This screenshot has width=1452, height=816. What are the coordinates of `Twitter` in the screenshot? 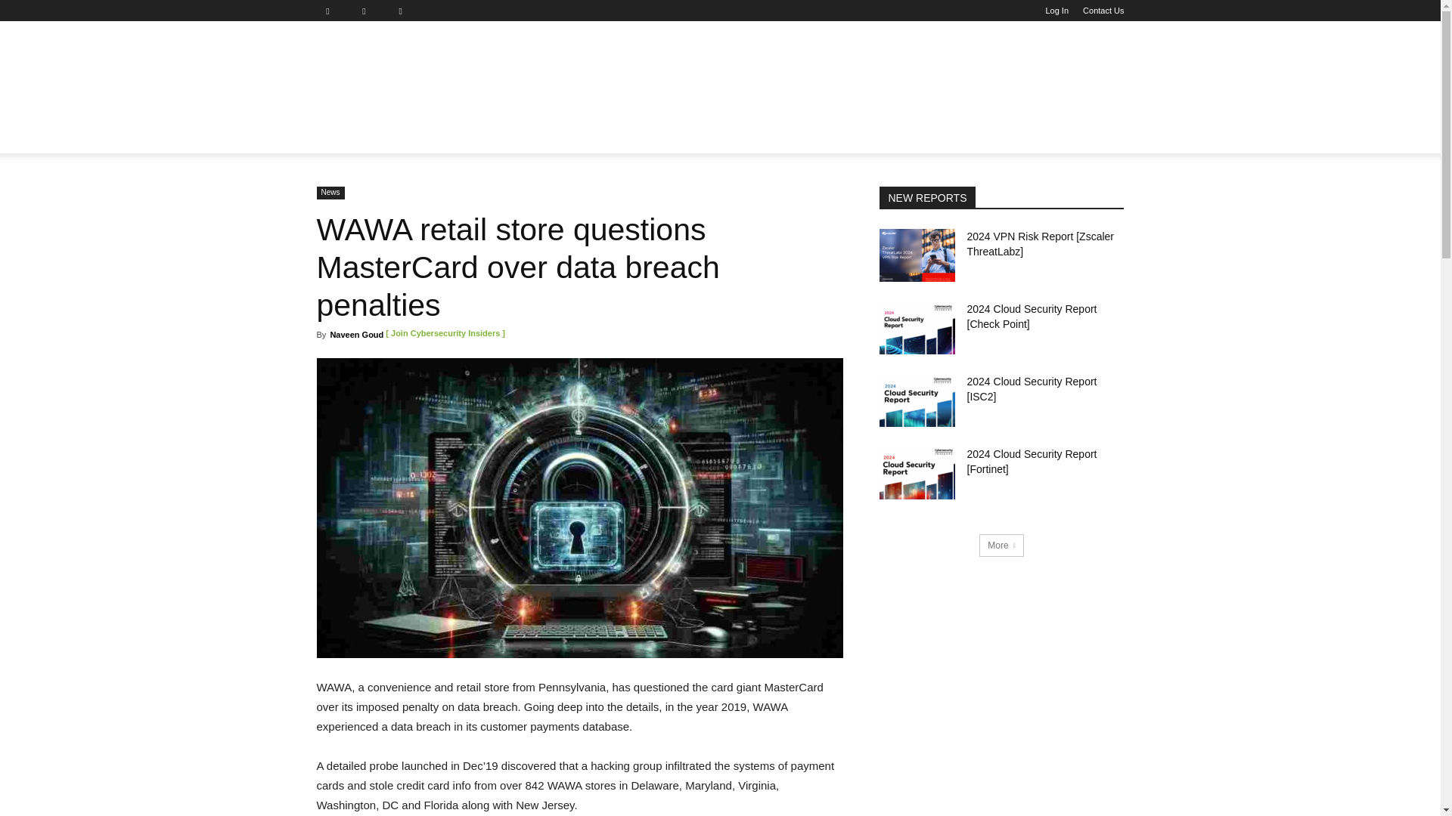 It's located at (406, 11).